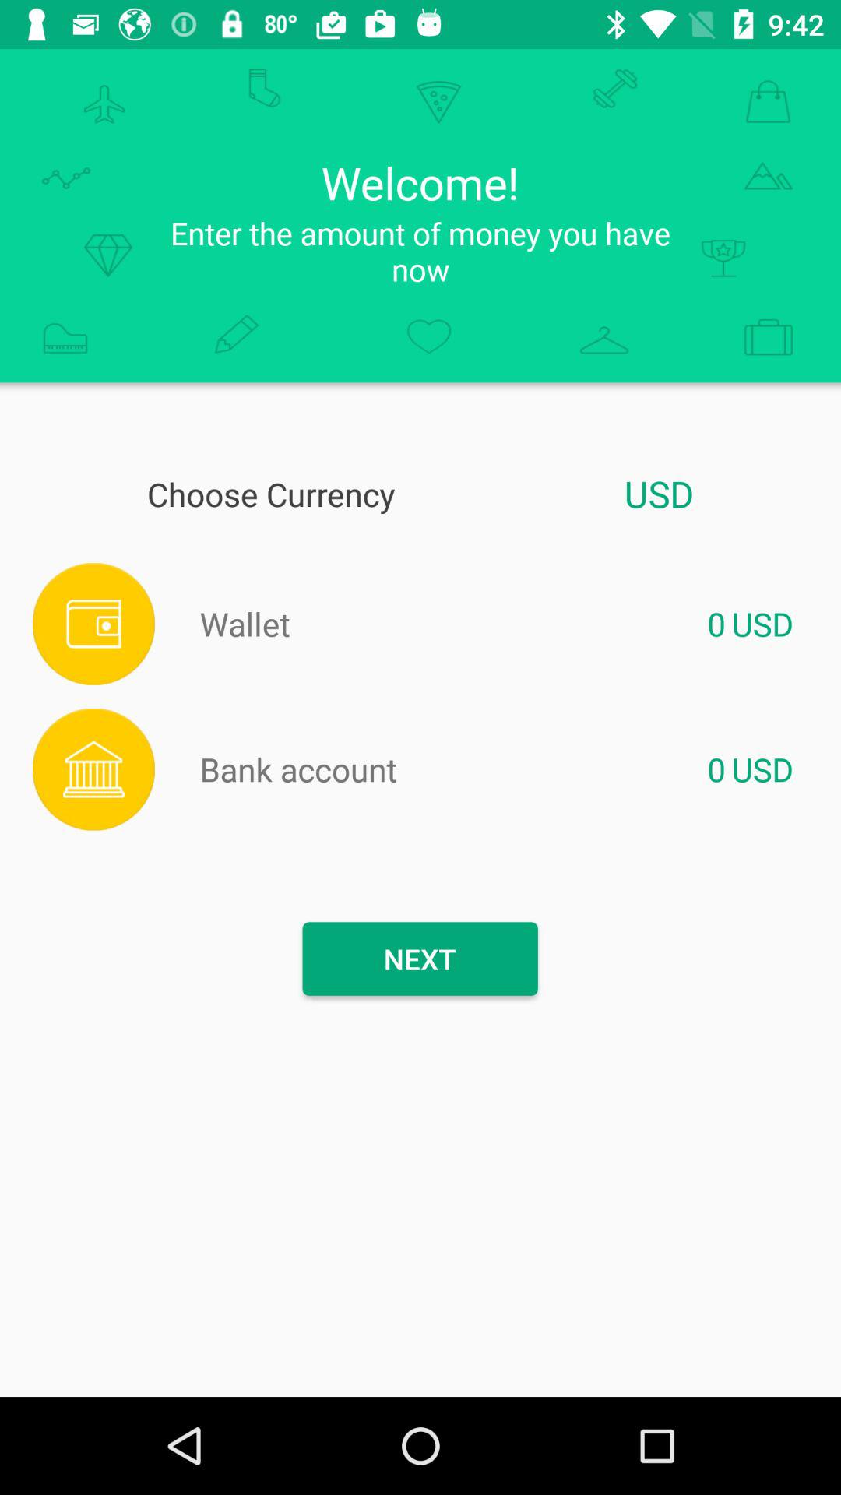 The width and height of the screenshot is (841, 1495). I want to click on set cursor in box, so click(508, 624).